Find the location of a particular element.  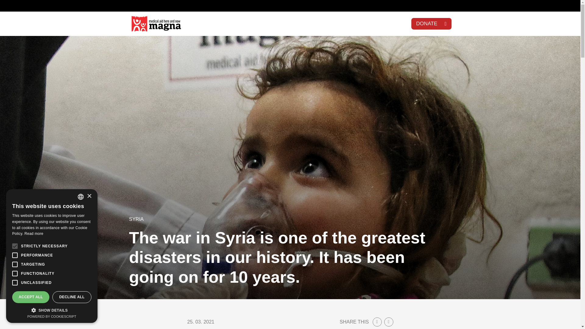

POWERED BY COOKIESCRIPT is located at coordinates (52, 316).